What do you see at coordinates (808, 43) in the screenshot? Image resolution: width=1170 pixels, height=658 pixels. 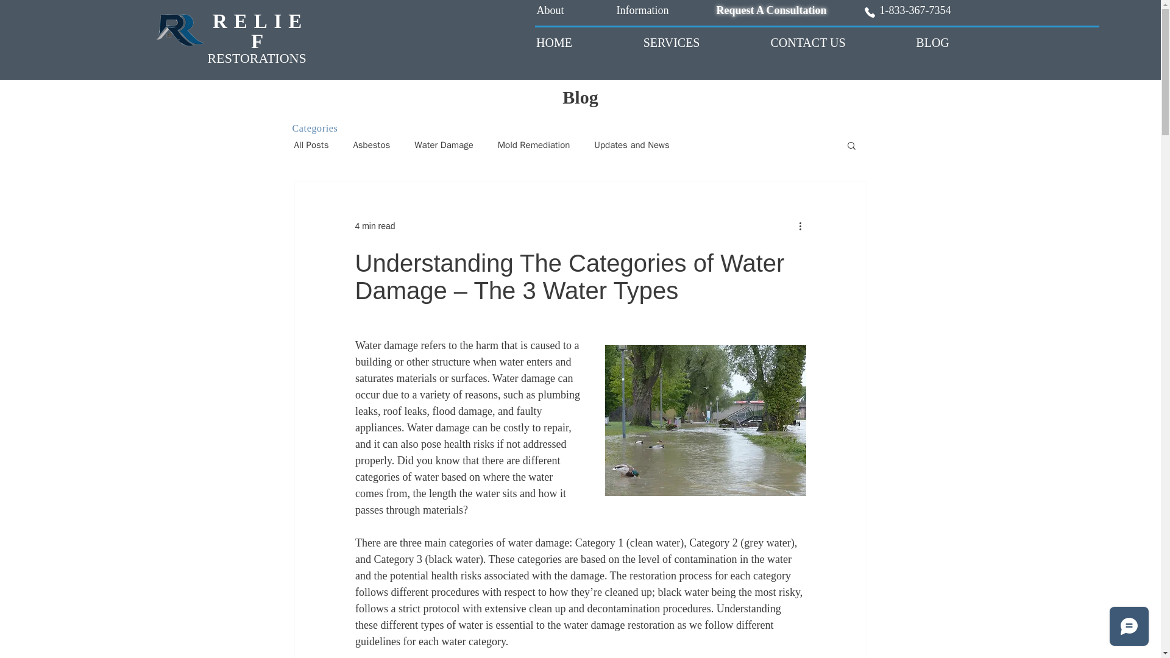 I see `CONTACT US` at bounding box center [808, 43].